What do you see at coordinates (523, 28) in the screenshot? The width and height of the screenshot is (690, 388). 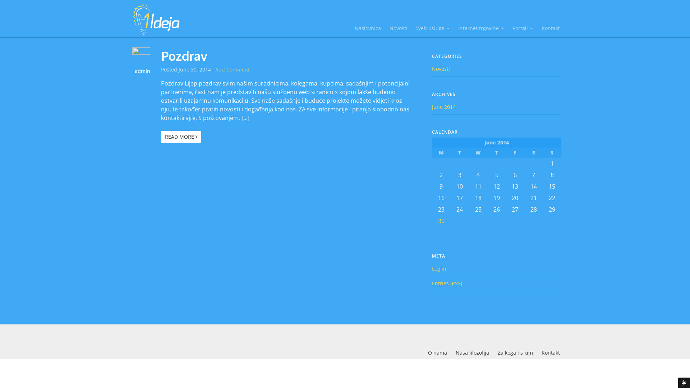 I see `Portali` at bounding box center [523, 28].